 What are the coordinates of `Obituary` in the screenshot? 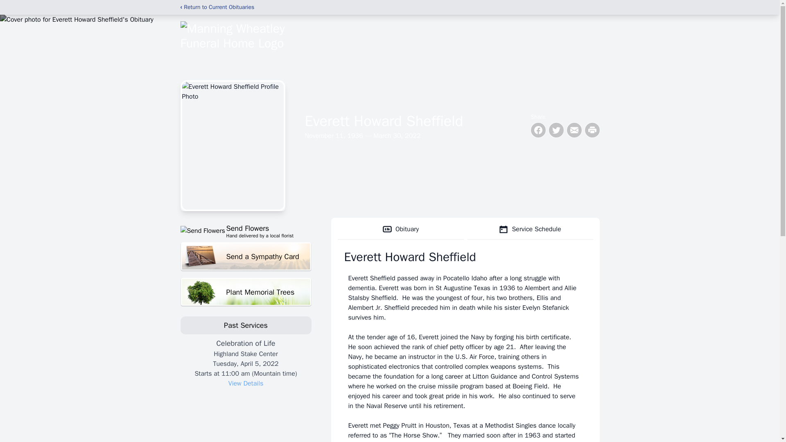 It's located at (400, 229).